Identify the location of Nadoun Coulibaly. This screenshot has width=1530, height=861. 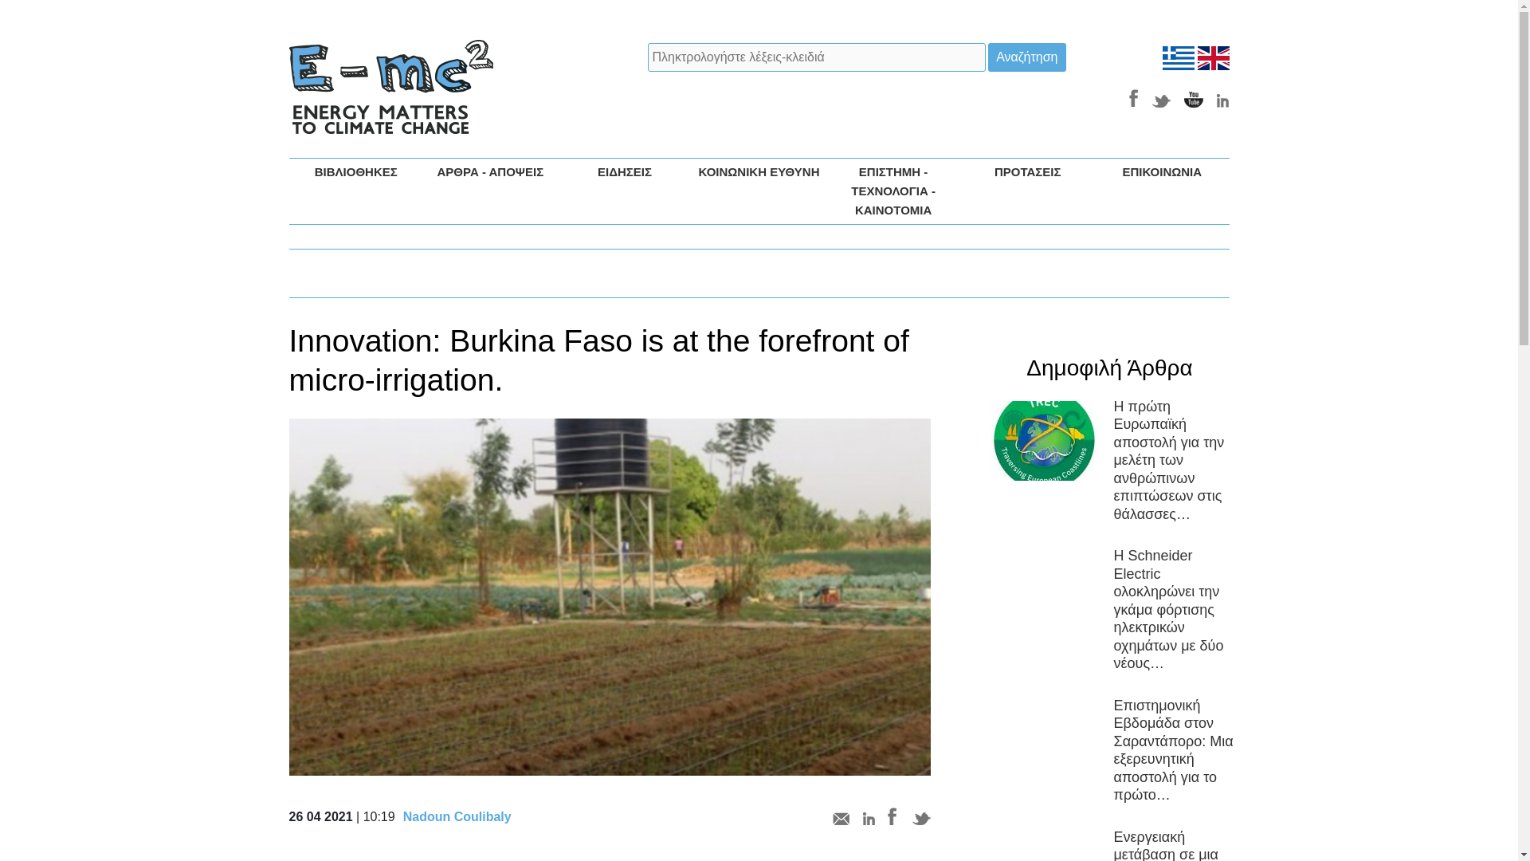
(457, 816).